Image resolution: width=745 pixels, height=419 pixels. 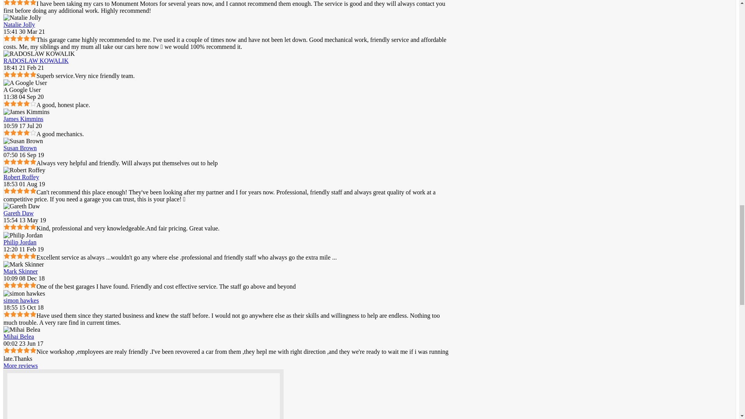 I want to click on Susan Brown, so click(x=20, y=147).